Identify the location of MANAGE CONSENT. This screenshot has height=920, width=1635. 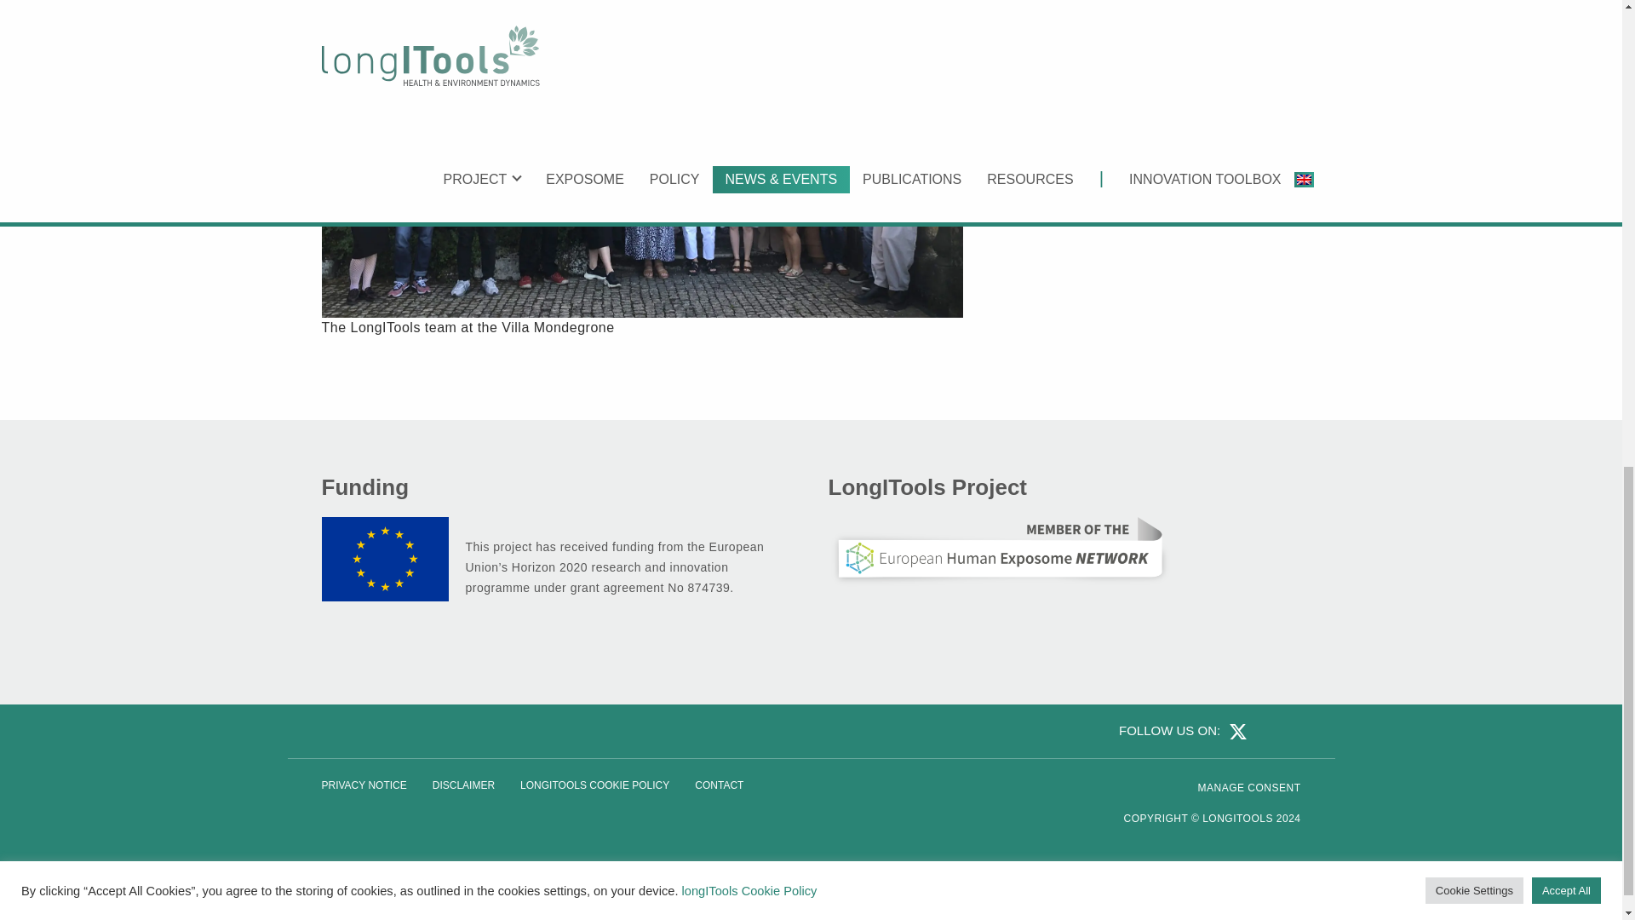
(1248, 788).